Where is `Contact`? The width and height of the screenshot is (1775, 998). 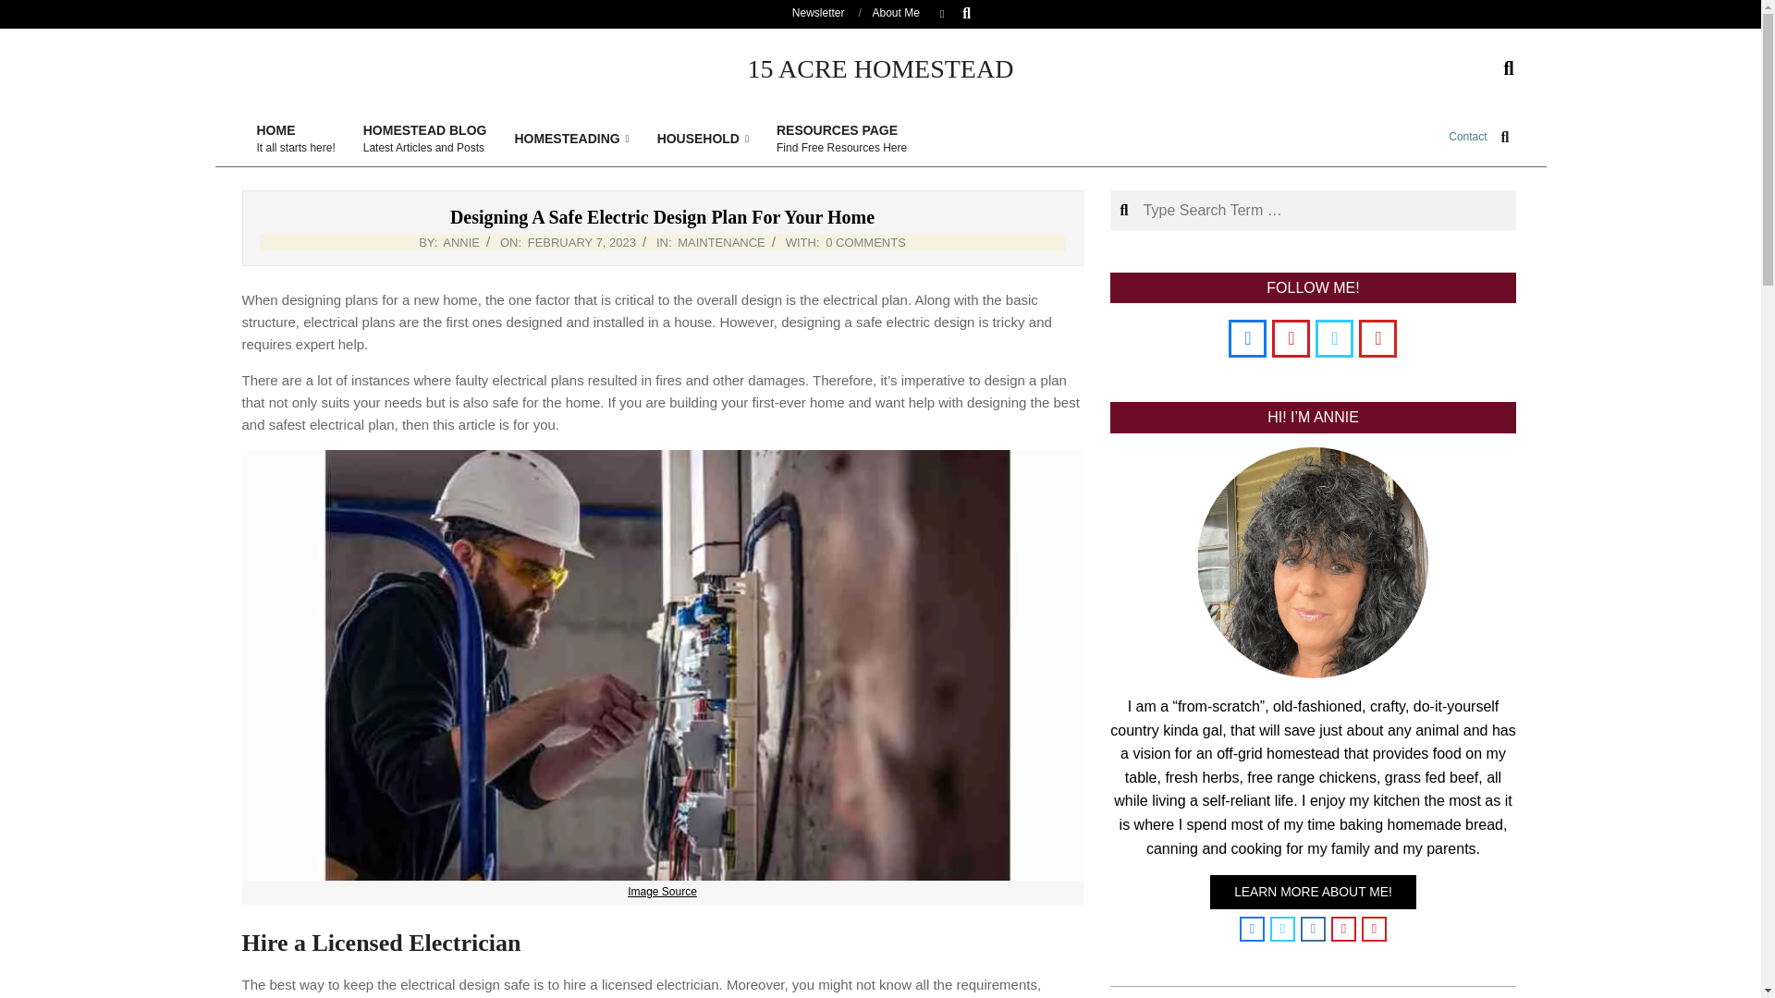 Contact is located at coordinates (581, 242).